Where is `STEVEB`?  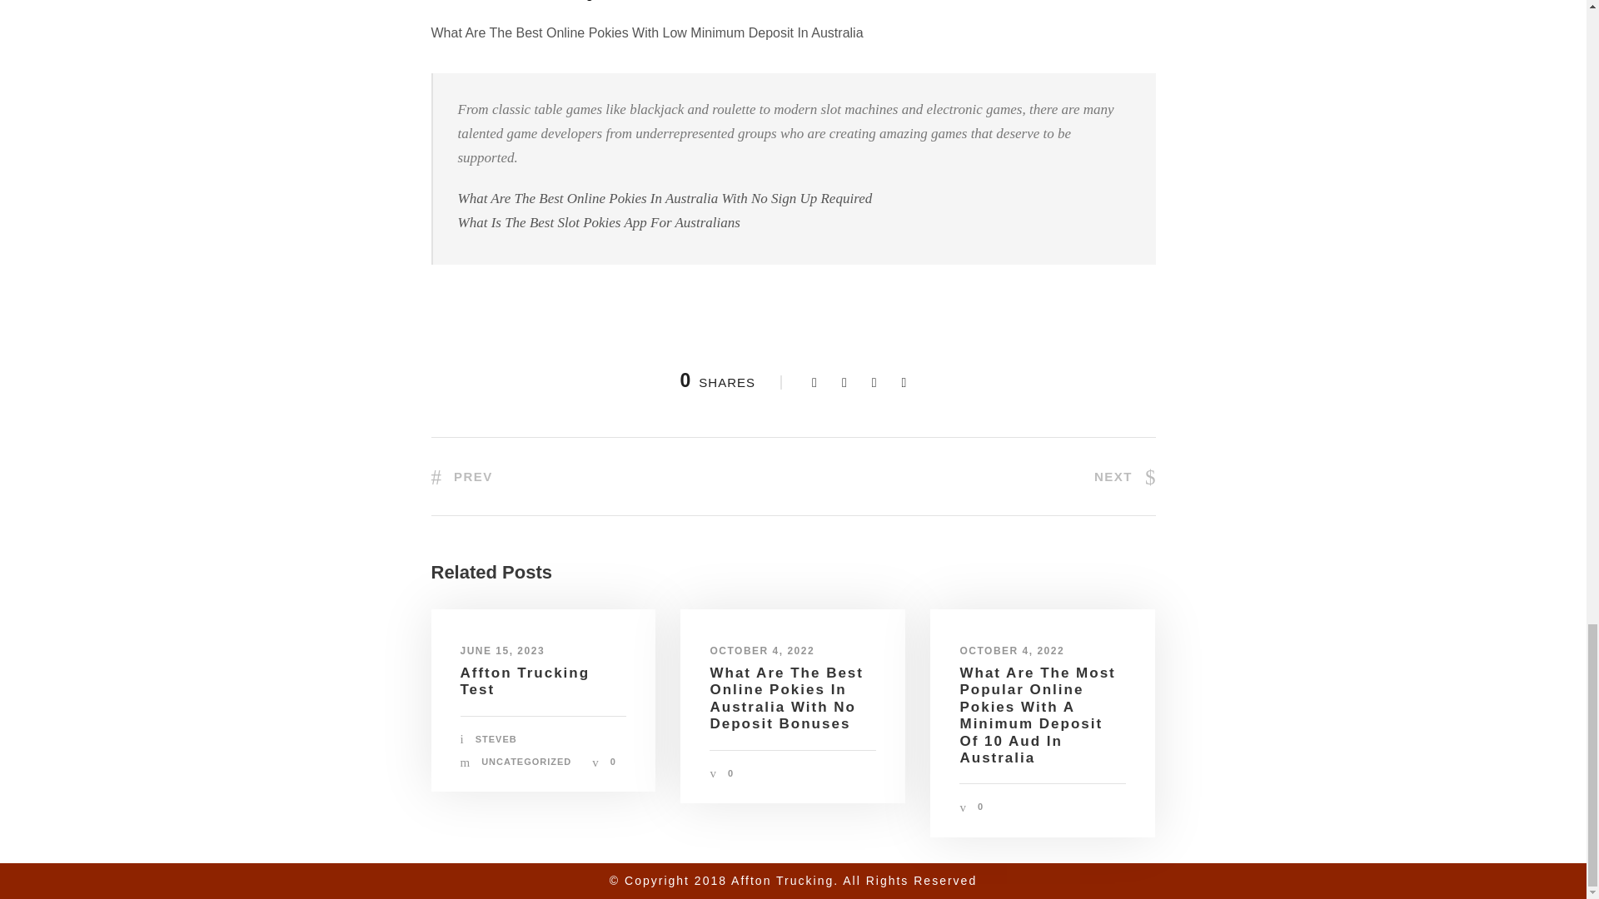
STEVEB is located at coordinates (496, 739).